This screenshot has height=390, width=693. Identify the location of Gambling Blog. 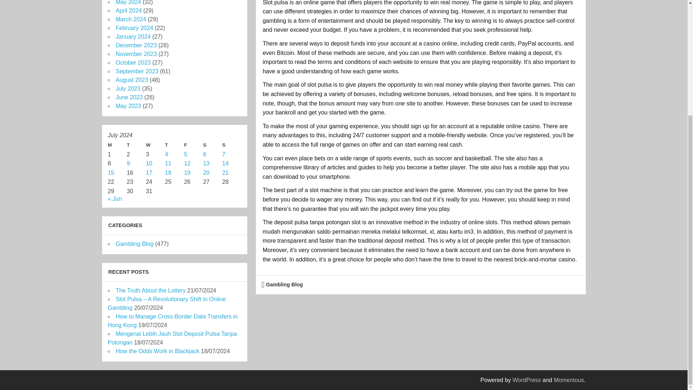
(284, 284).